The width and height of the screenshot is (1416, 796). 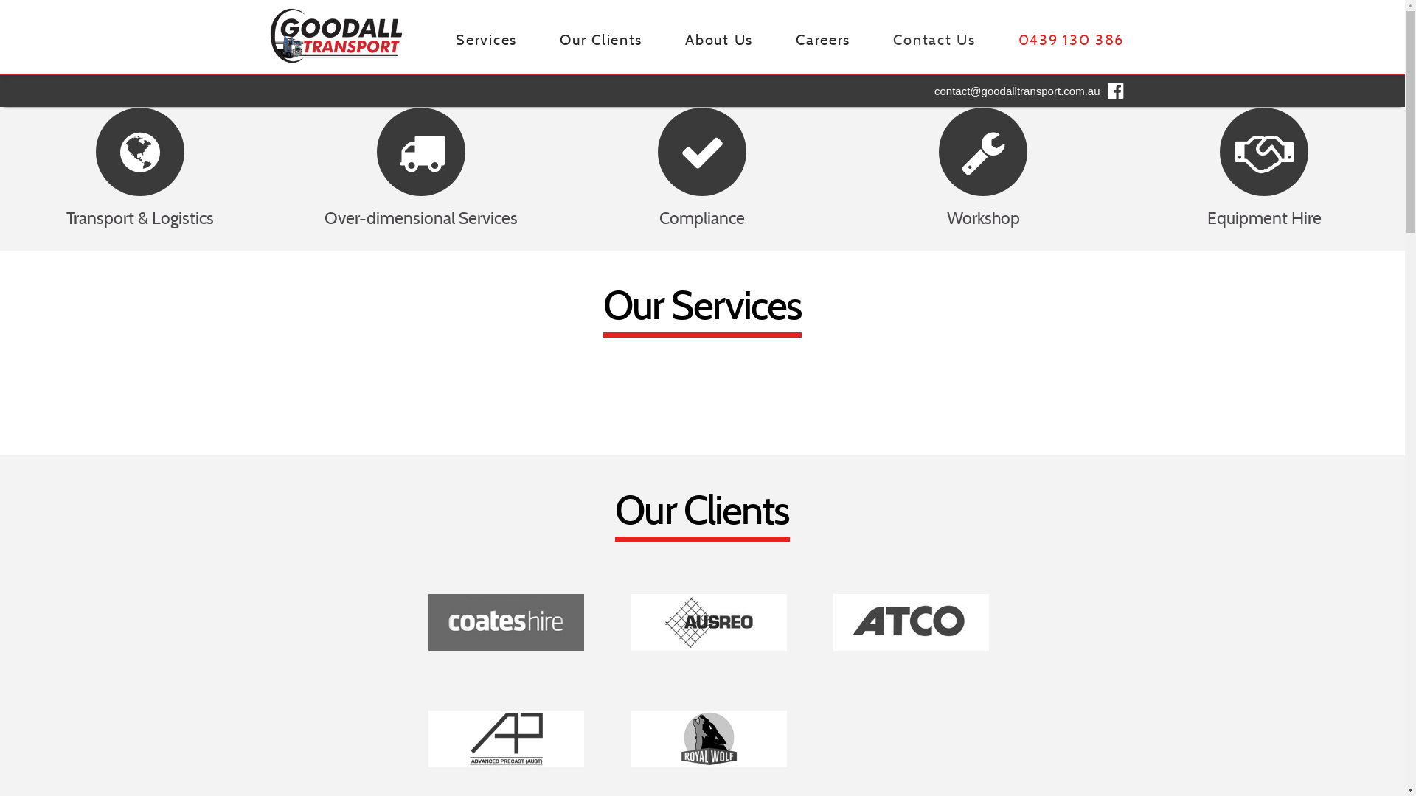 I want to click on Compliance, so click(x=702, y=170).